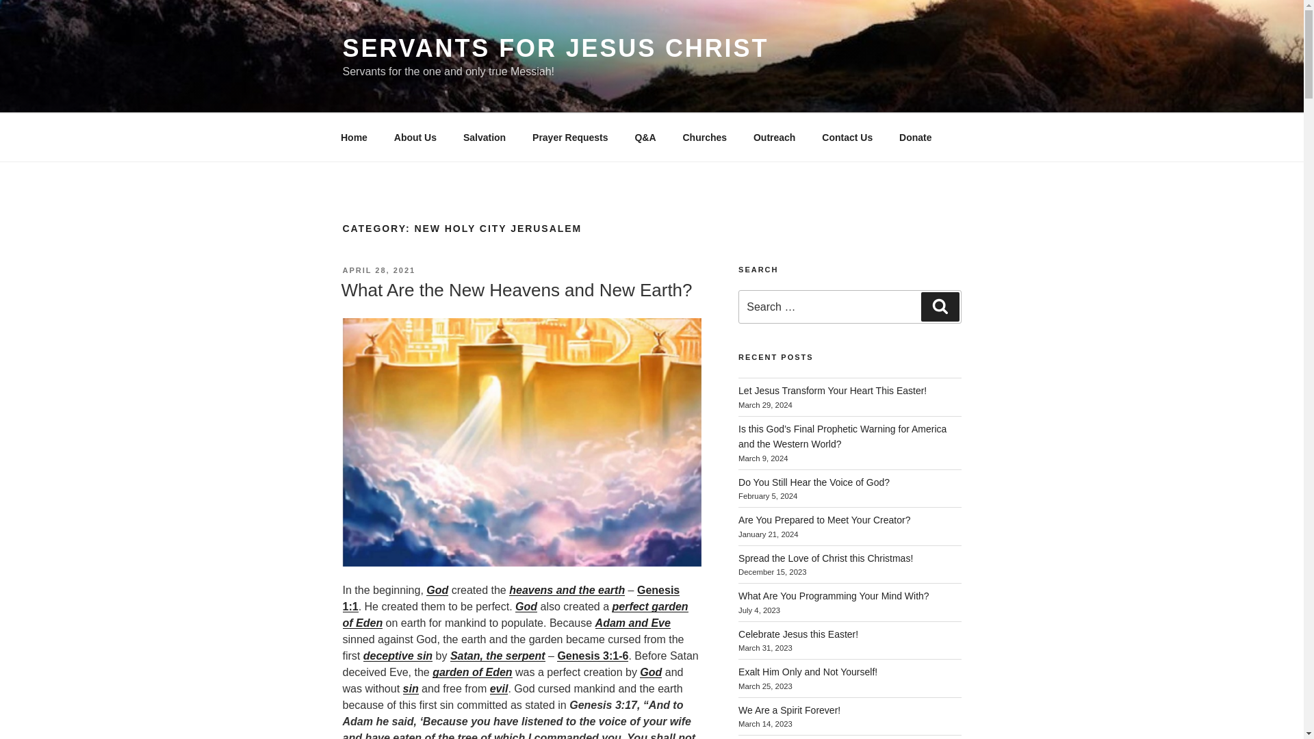 Image resolution: width=1314 pixels, height=739 pixels. What do you see at coordinates (411, 688) in the screenshot?
I see `sin` at bounding box center [411, 688].